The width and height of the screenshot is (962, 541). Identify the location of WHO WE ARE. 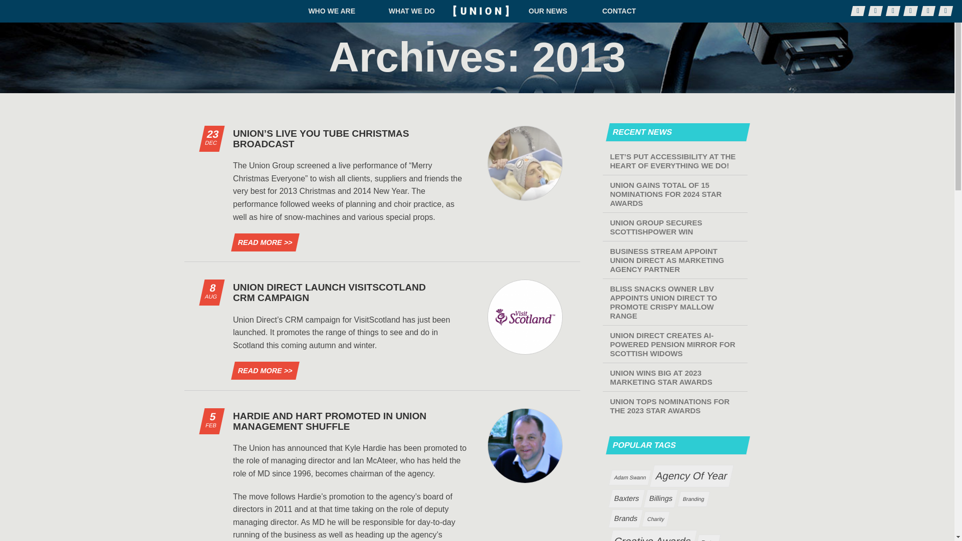
(332, 11).